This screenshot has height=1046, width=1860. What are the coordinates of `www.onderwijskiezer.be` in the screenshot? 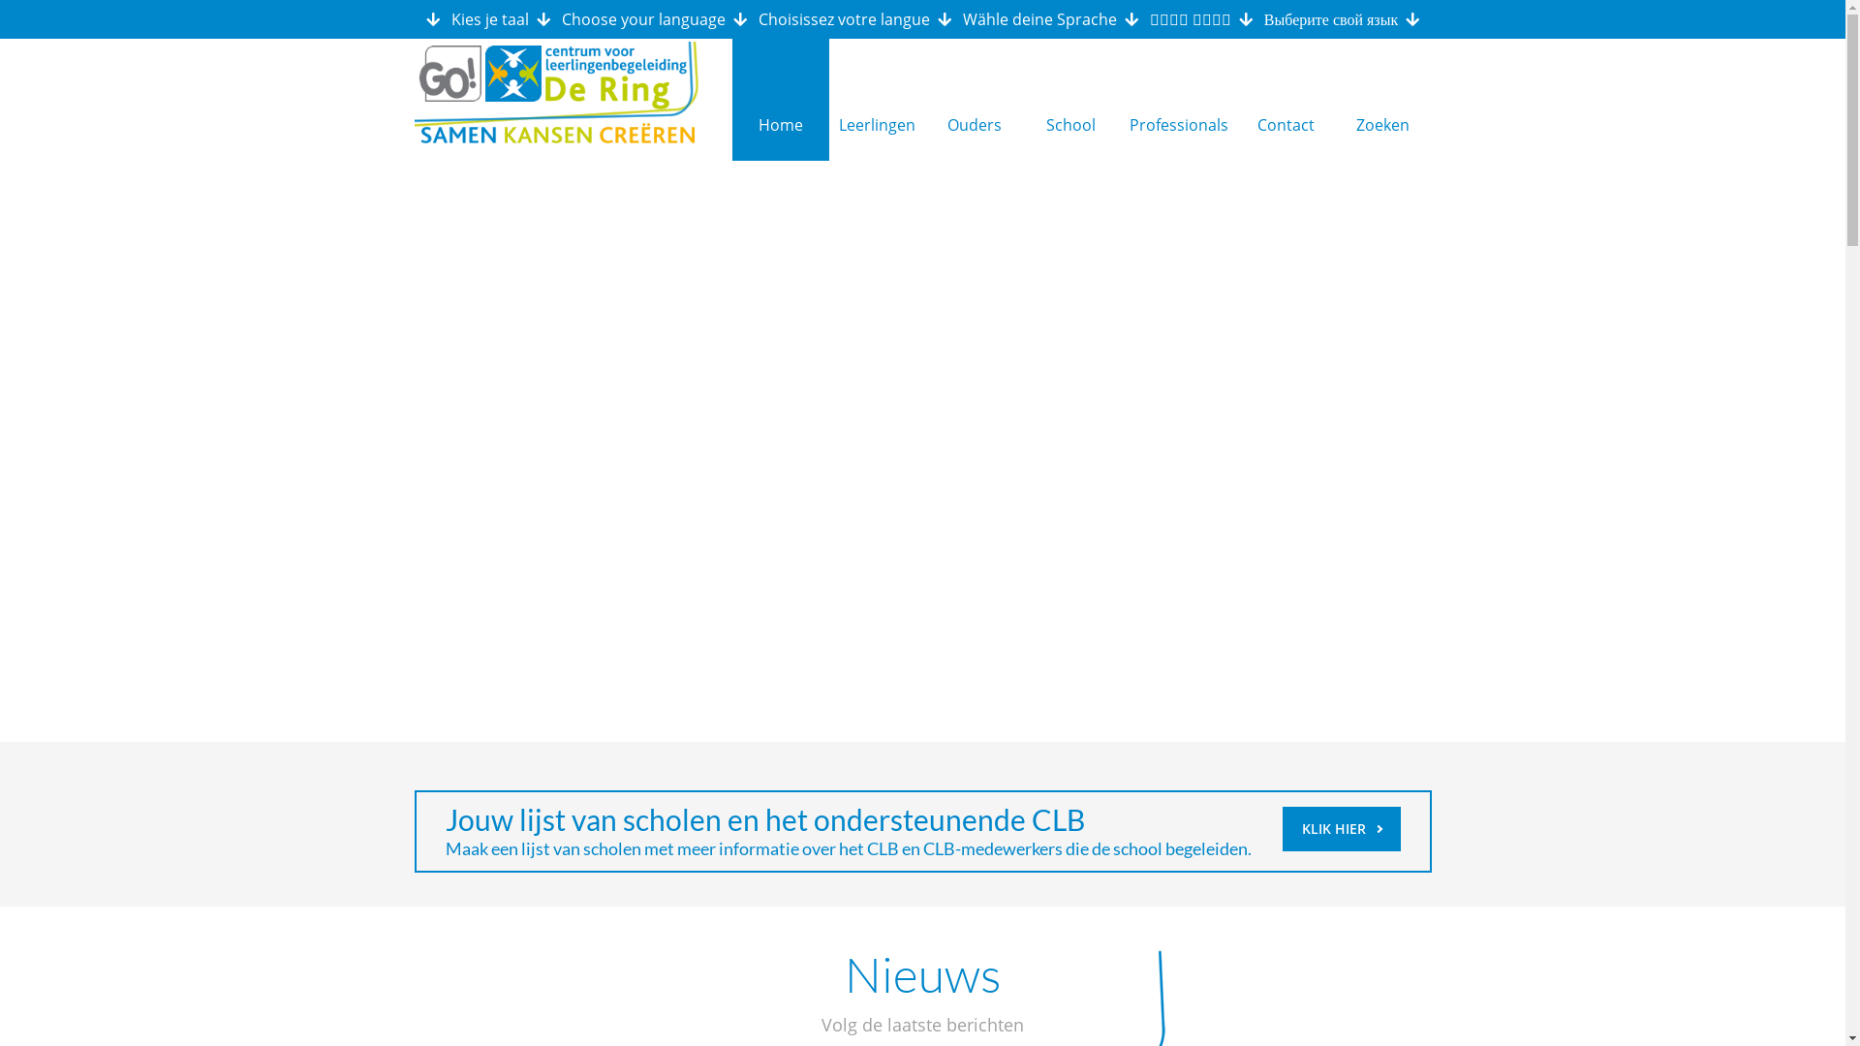 It's located at (1319, 713).